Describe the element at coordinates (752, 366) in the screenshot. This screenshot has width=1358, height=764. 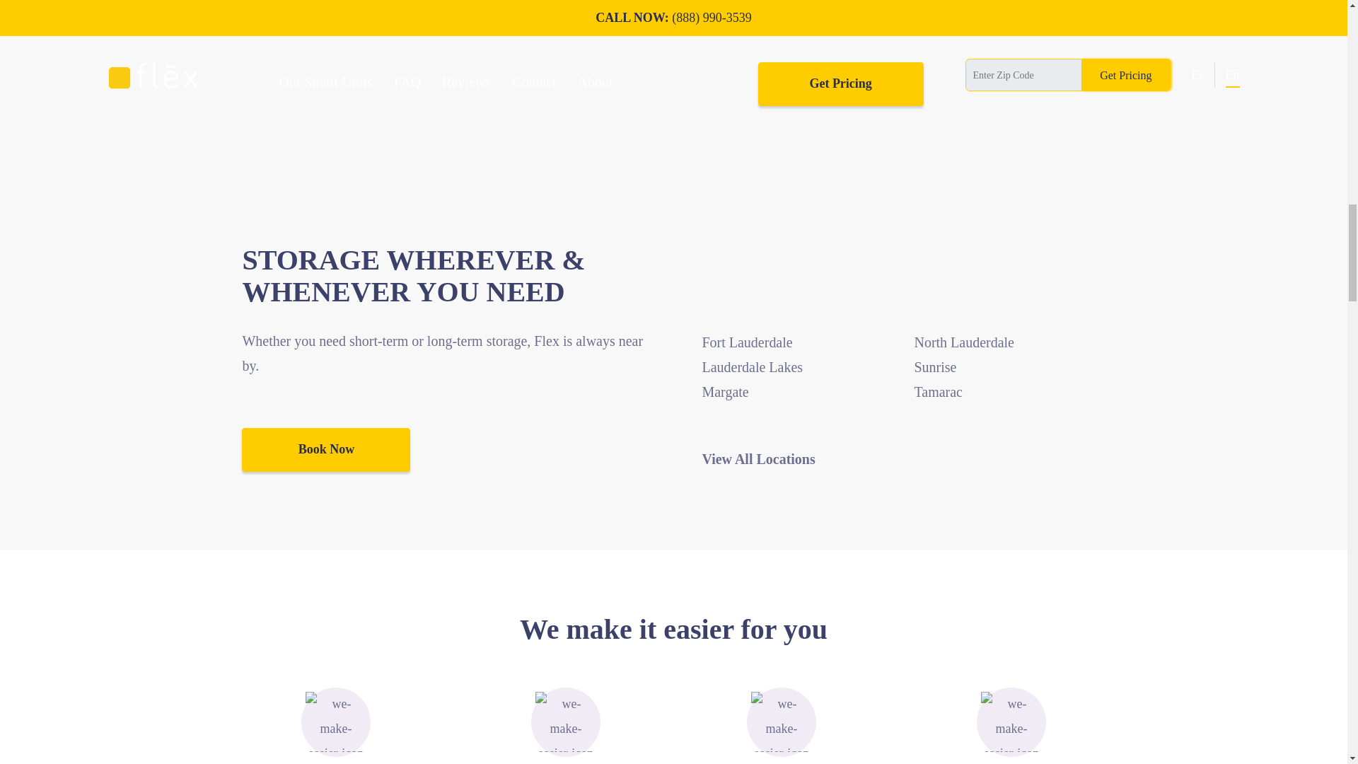
I see `Lauderdale Lakes` at that location.